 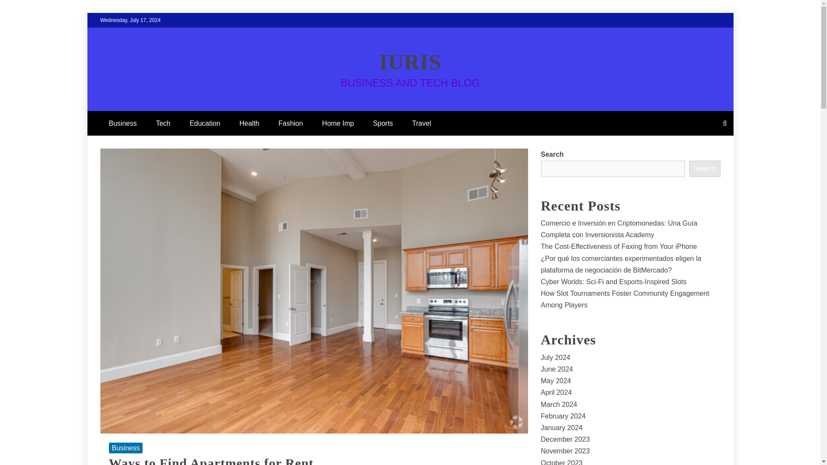 I want to click on Sports, so click(x=382, y=123).